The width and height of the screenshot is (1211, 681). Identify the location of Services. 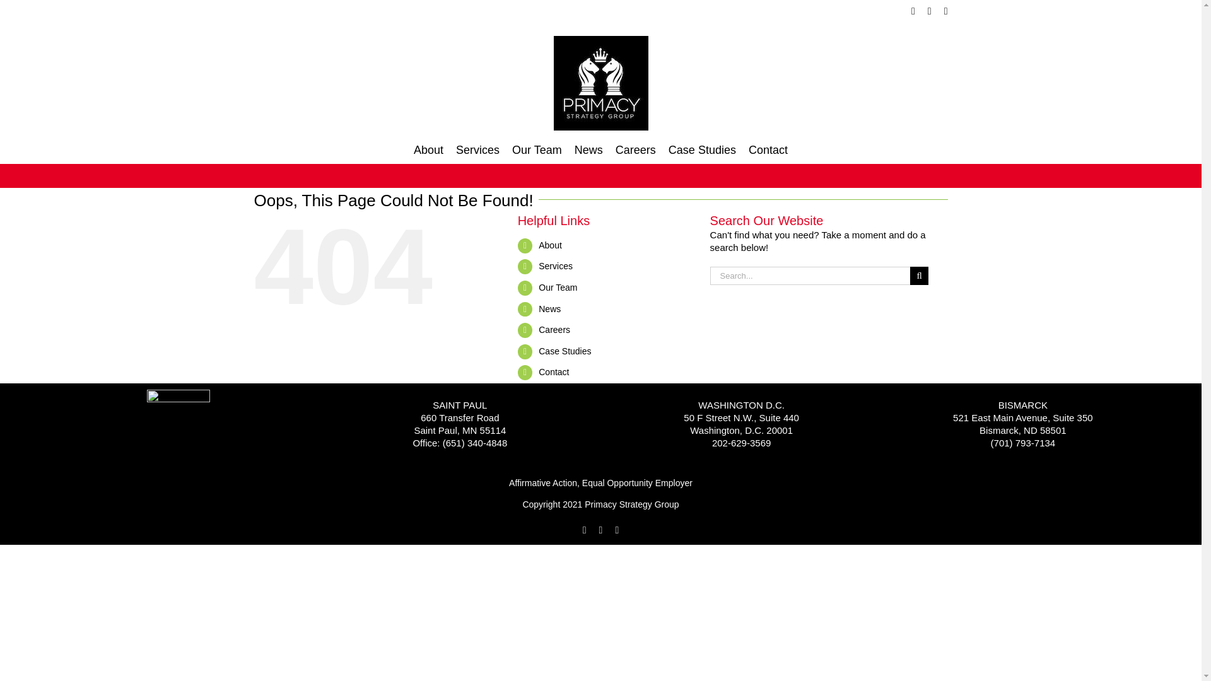
(556, 265).